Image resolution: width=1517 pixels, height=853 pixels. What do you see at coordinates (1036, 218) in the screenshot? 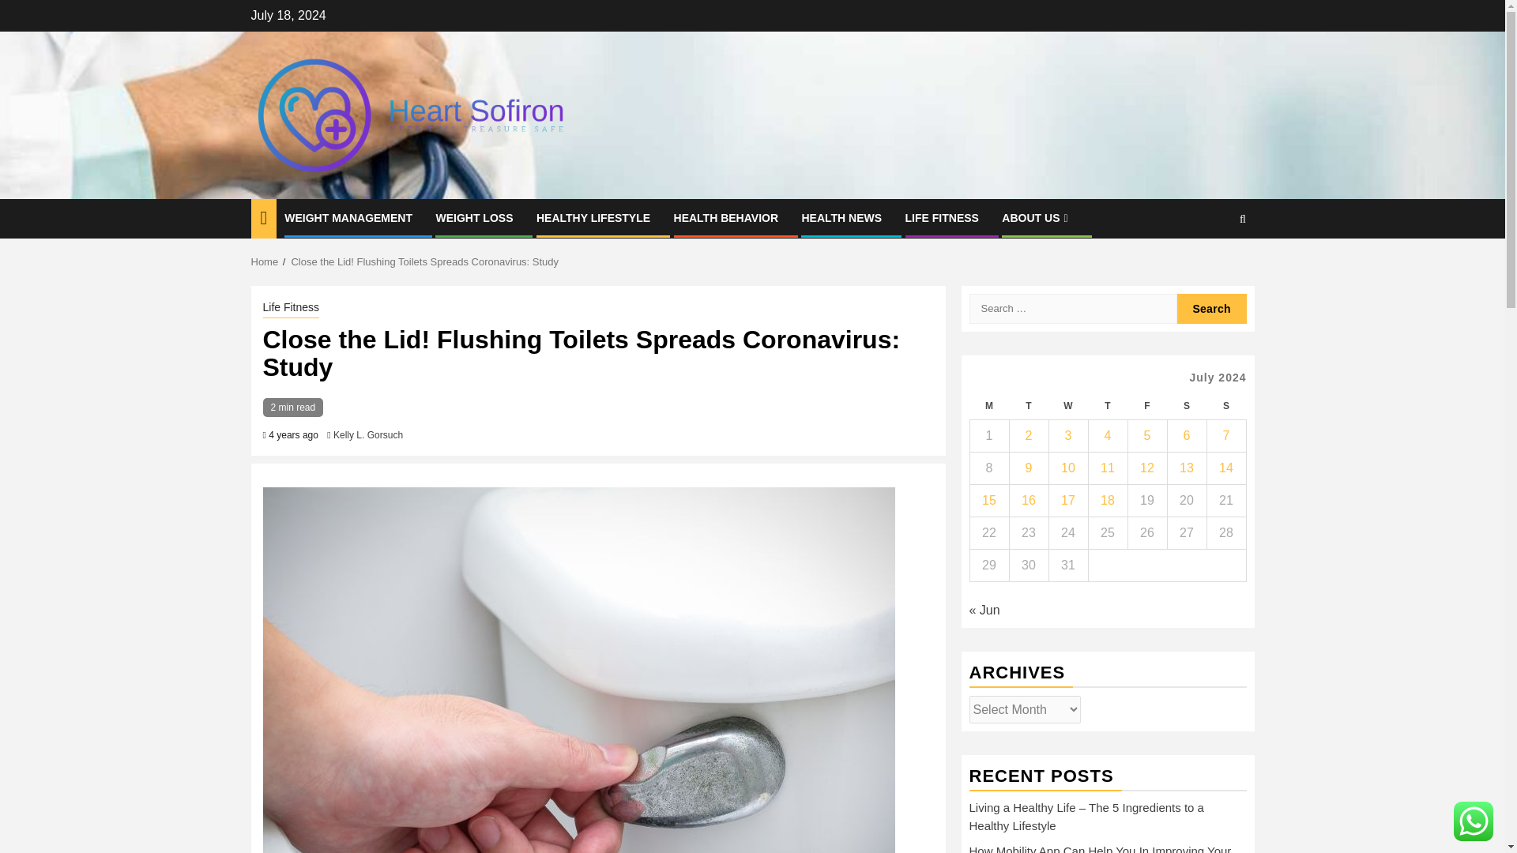
I see `ABOUT US` at bounding box center [1036, 218].